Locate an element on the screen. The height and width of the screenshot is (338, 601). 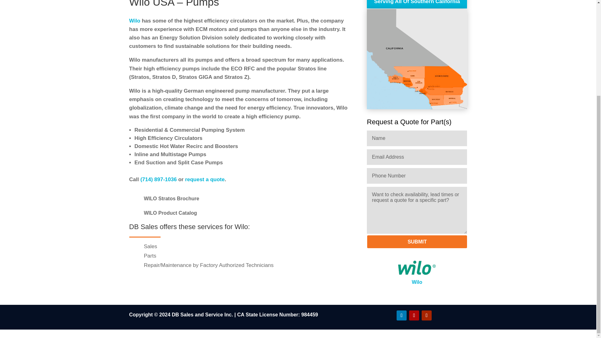
Wilo is located at coordinates (417, 268).